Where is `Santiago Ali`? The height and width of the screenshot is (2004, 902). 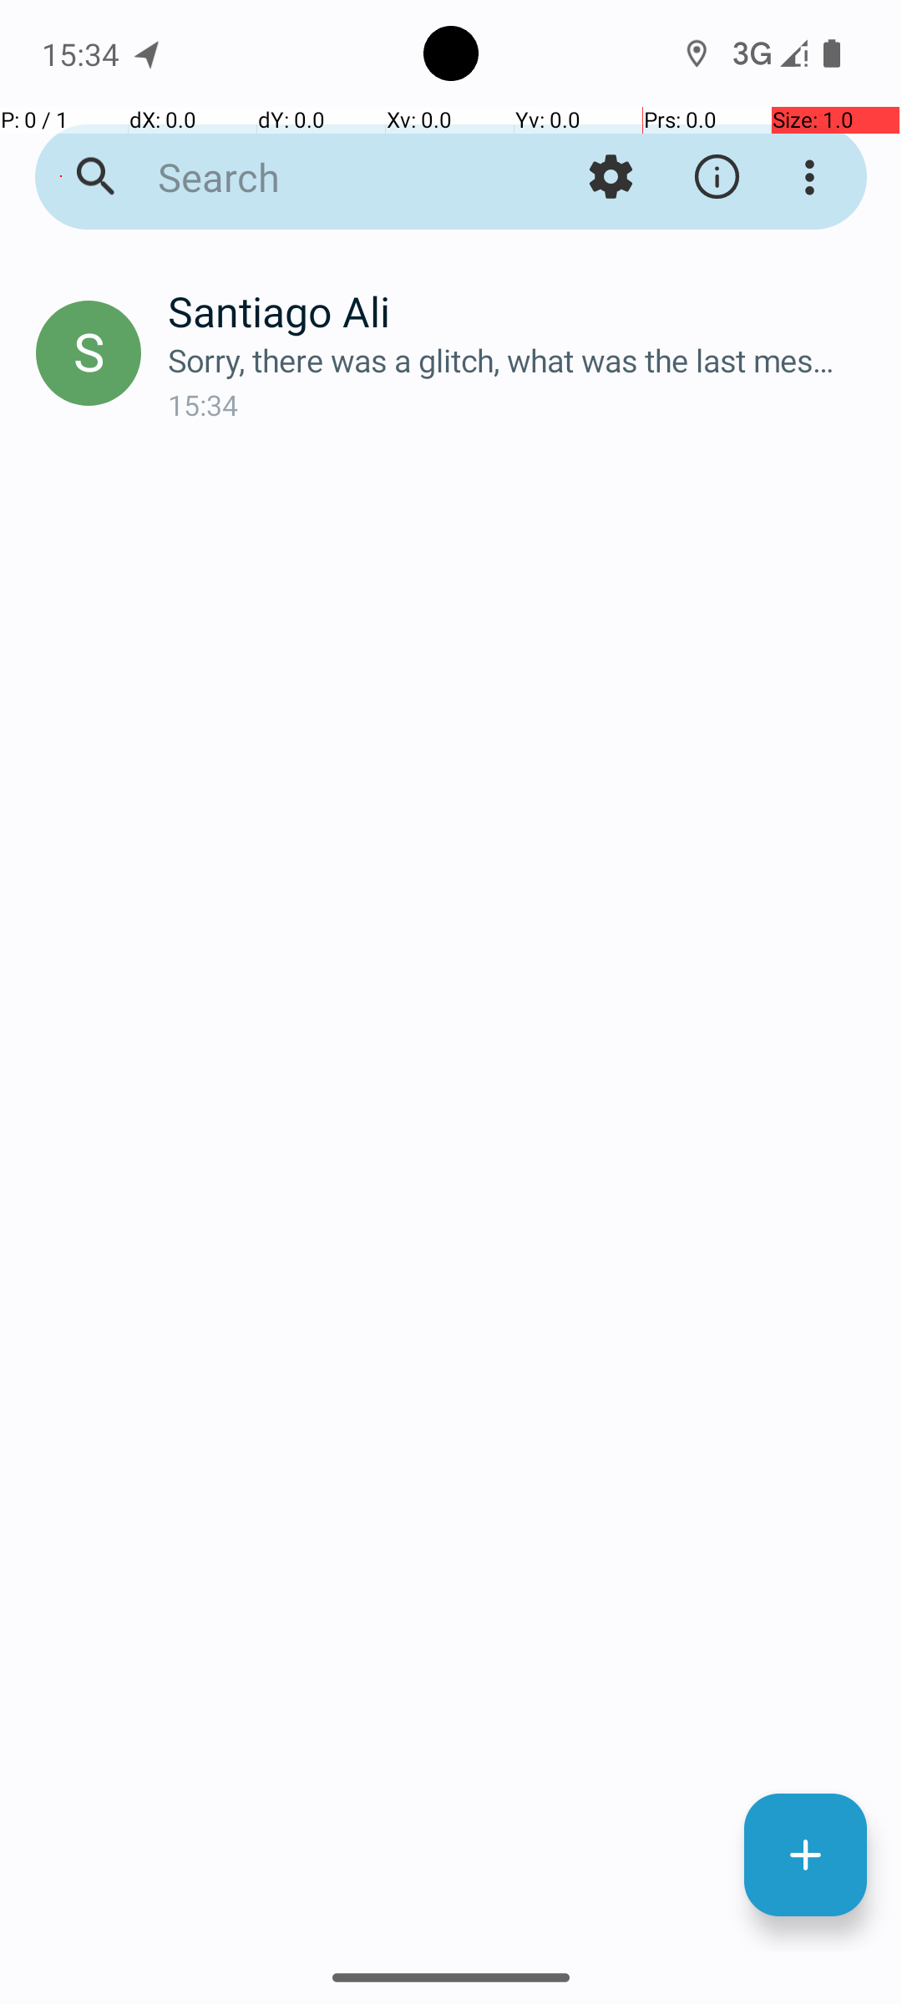 Santiago Ali is located at coordinates (521, 311).